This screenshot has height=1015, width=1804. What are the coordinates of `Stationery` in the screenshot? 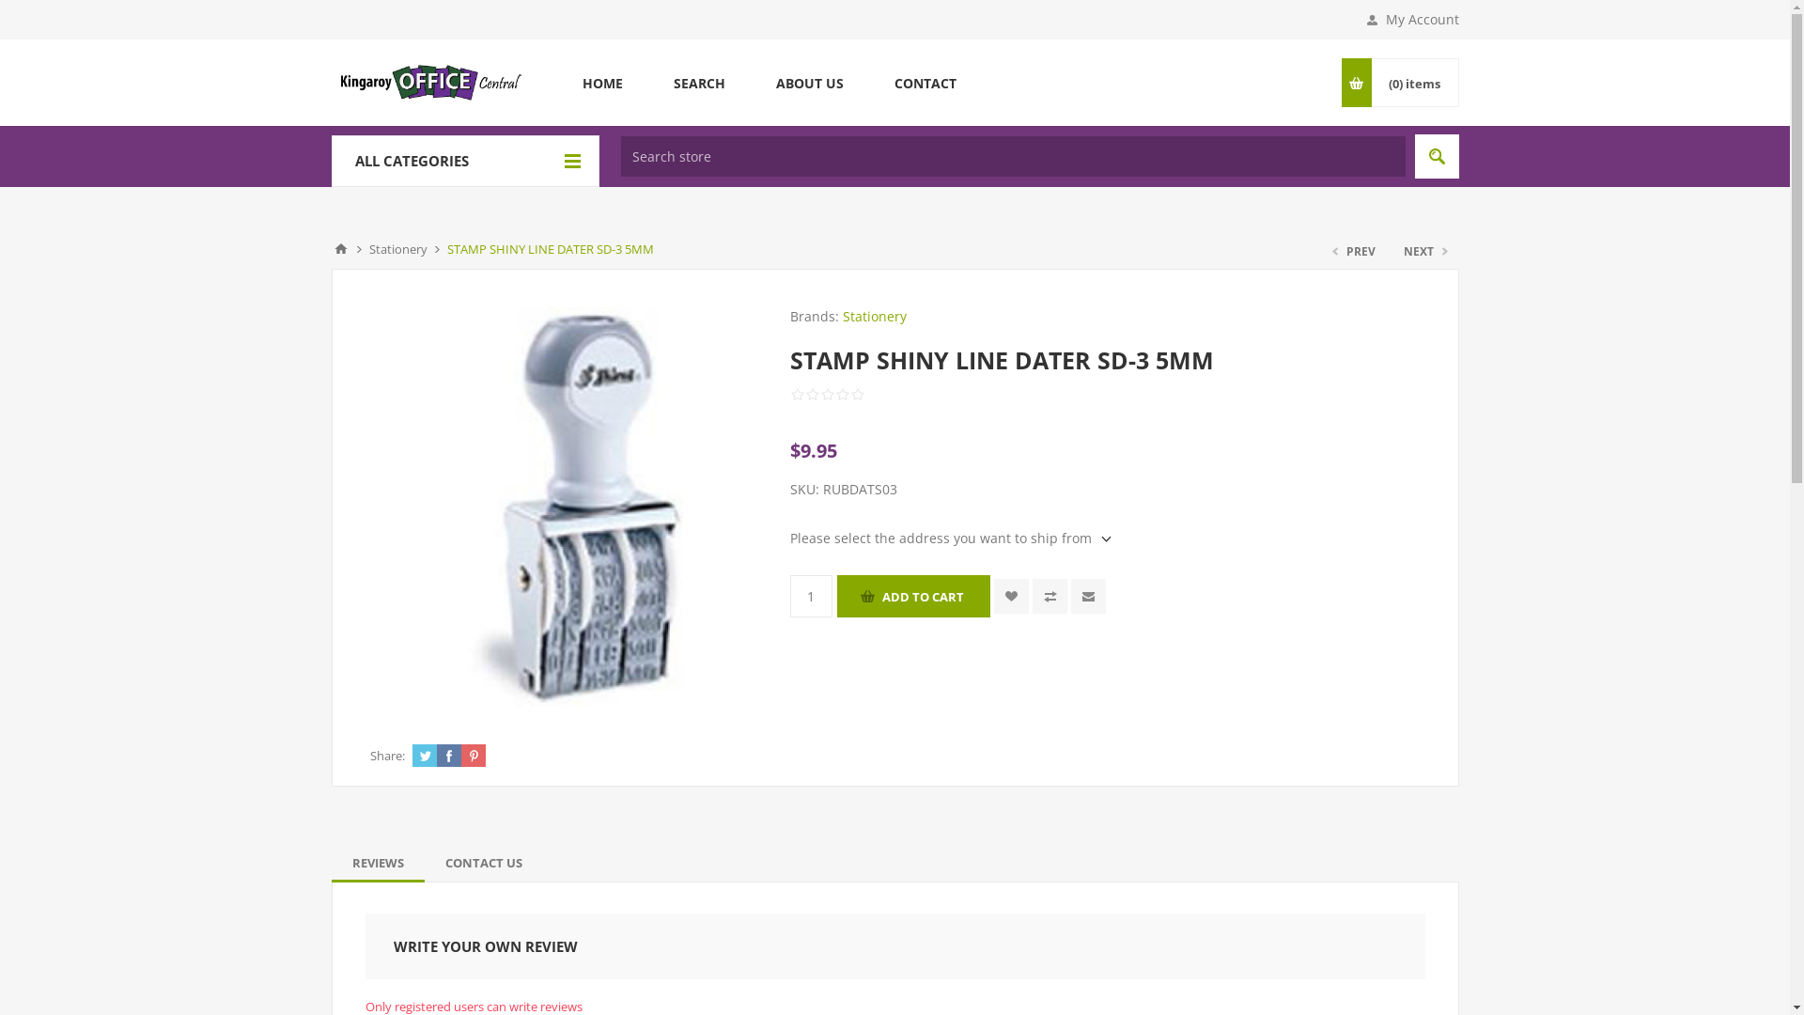 It's located at (397, 249).